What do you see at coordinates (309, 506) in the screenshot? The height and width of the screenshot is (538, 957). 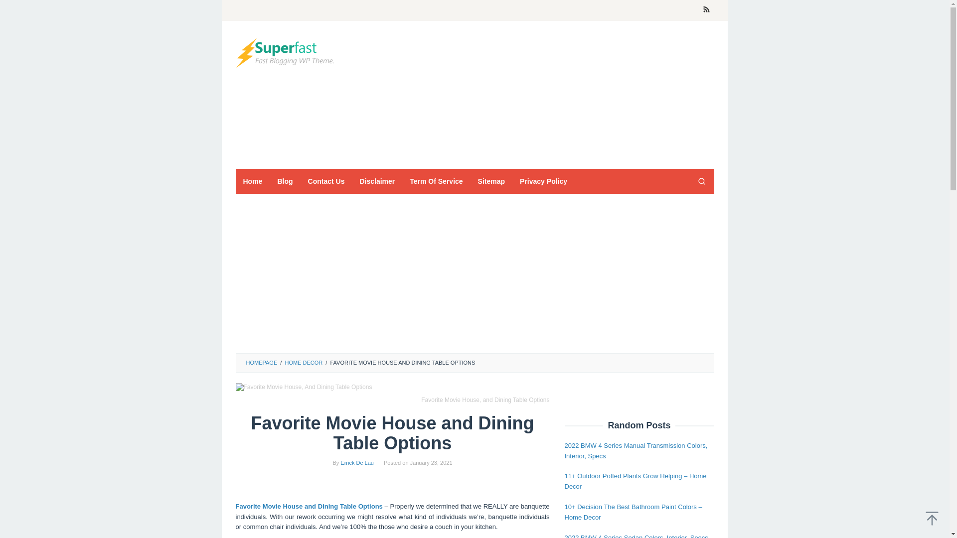 I see `Favorite Movie House and Dining Table Options` at bounding box center [309, 506].